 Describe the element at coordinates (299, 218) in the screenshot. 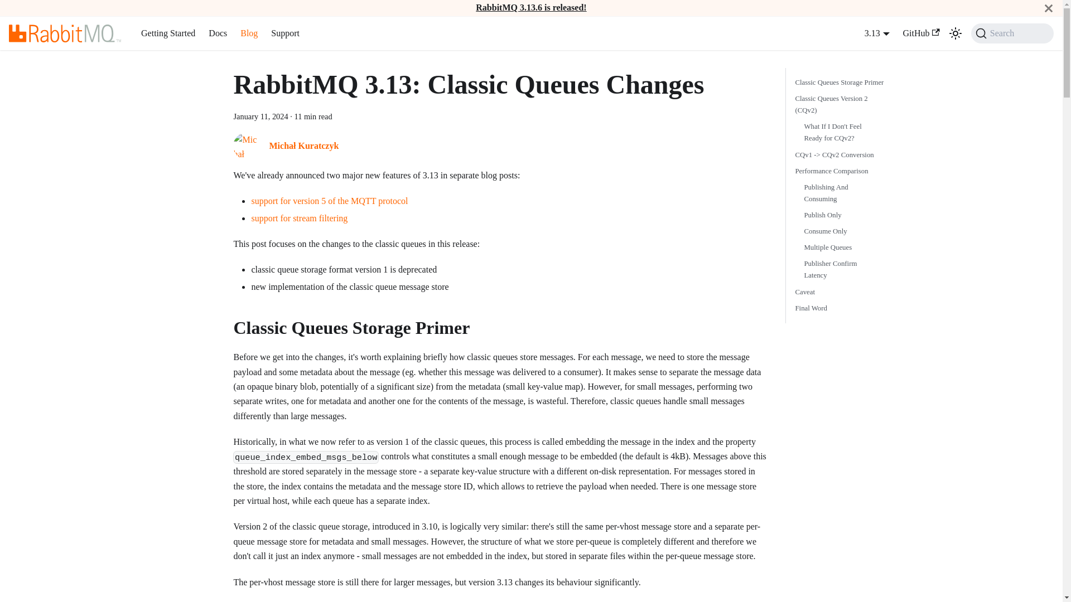

I see `support for stream filtering` at that location.